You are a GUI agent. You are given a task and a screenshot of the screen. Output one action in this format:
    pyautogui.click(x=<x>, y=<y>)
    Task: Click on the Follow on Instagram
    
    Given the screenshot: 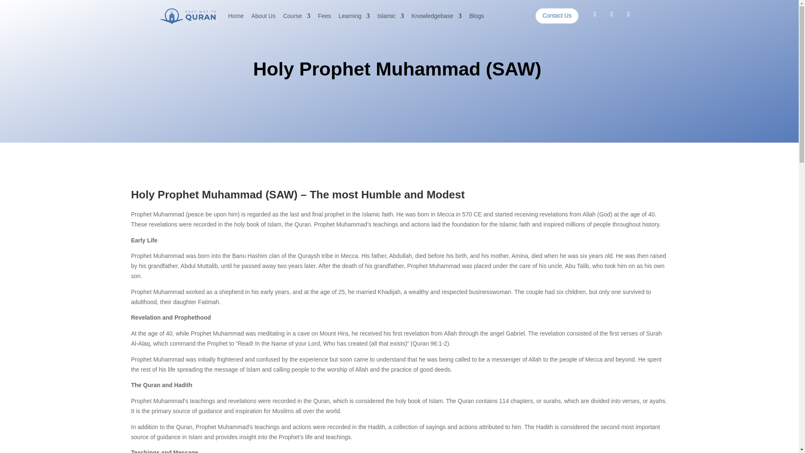 What is the action you would take?
    pyautogui.click(x=628, y=14)
    